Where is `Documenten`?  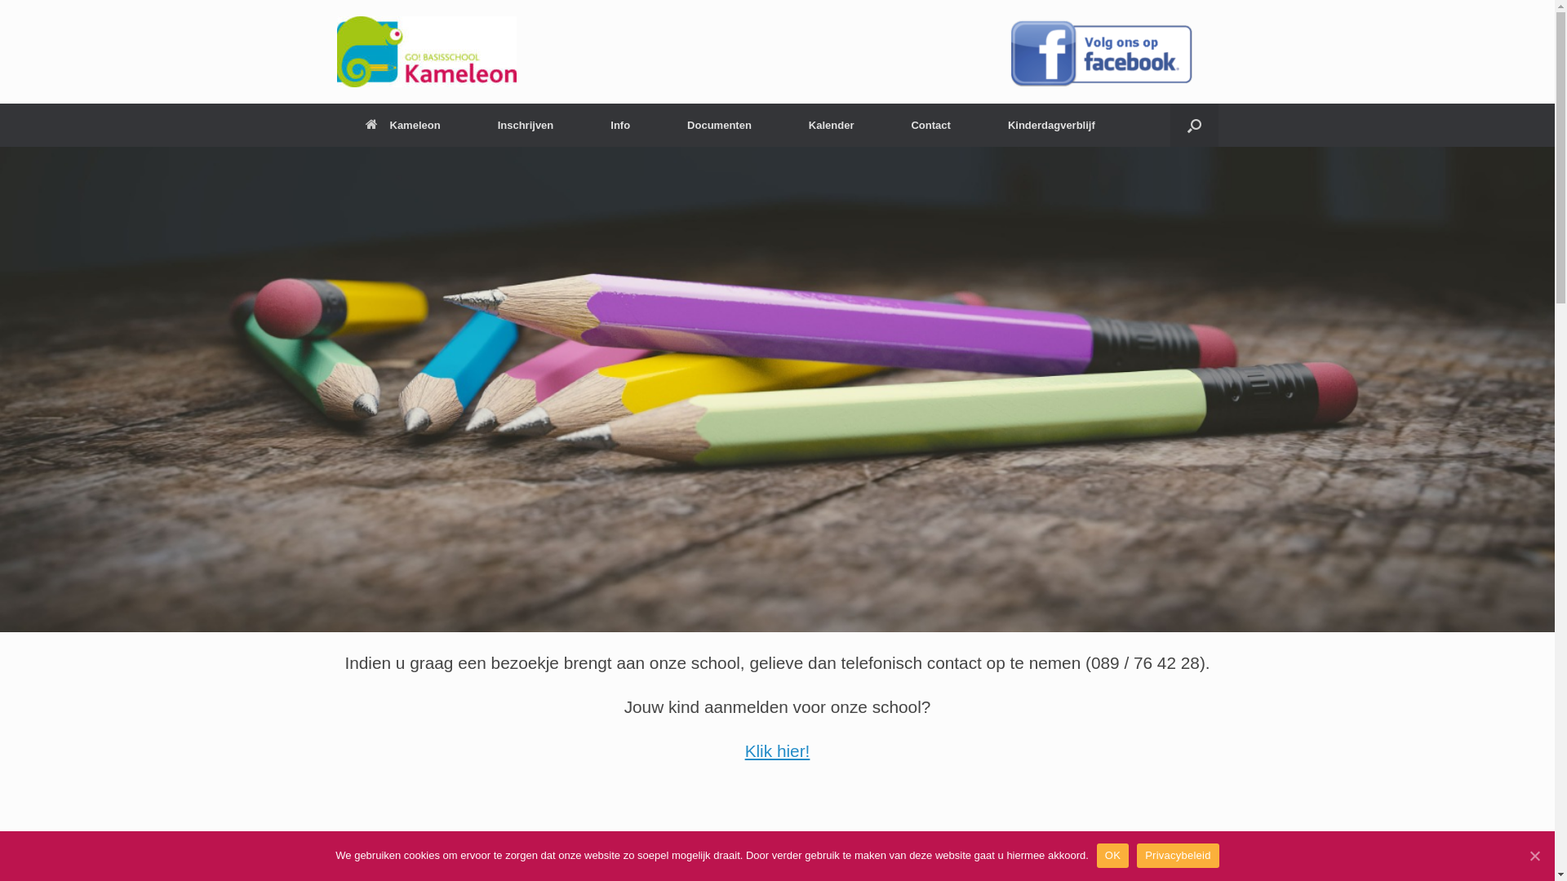
Documenten is located at coordinates (720, 126).